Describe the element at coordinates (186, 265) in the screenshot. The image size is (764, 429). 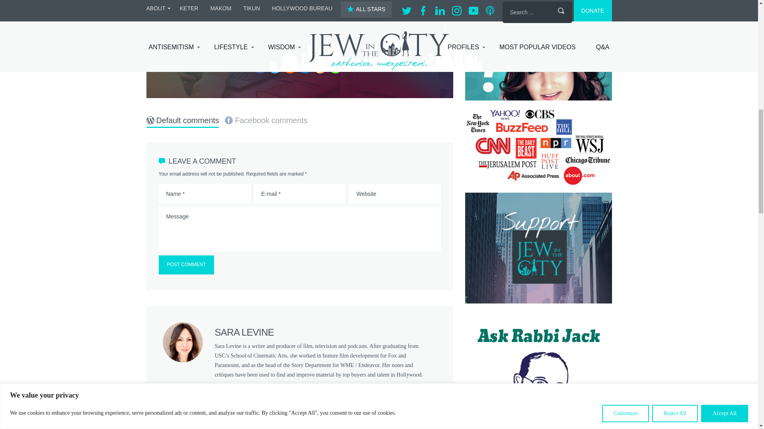
I see `Post comment` at that location.